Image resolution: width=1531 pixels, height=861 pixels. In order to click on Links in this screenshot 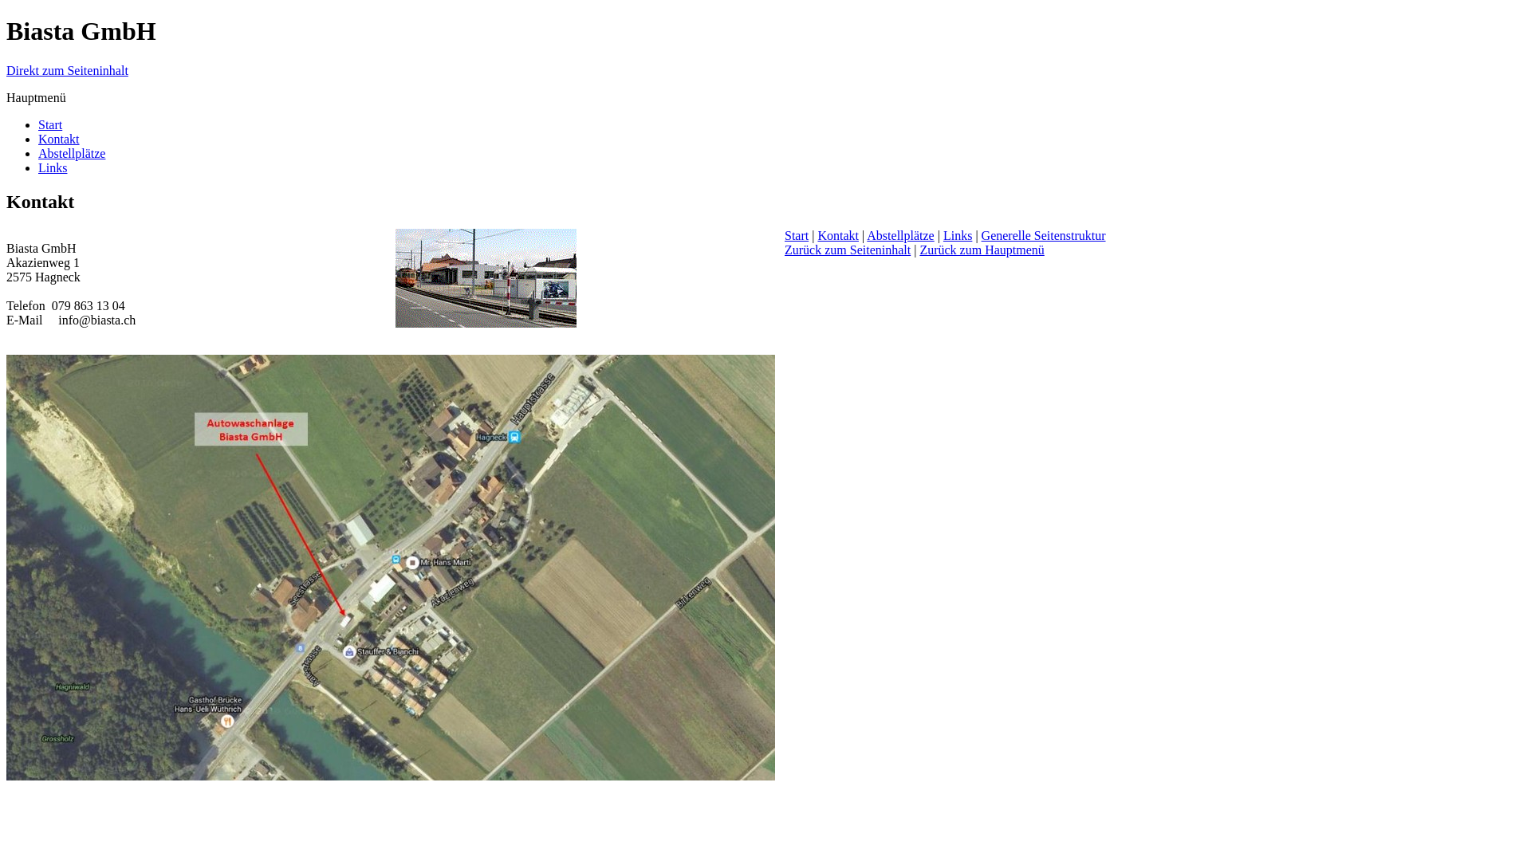, I will do `click(53, 167)`.